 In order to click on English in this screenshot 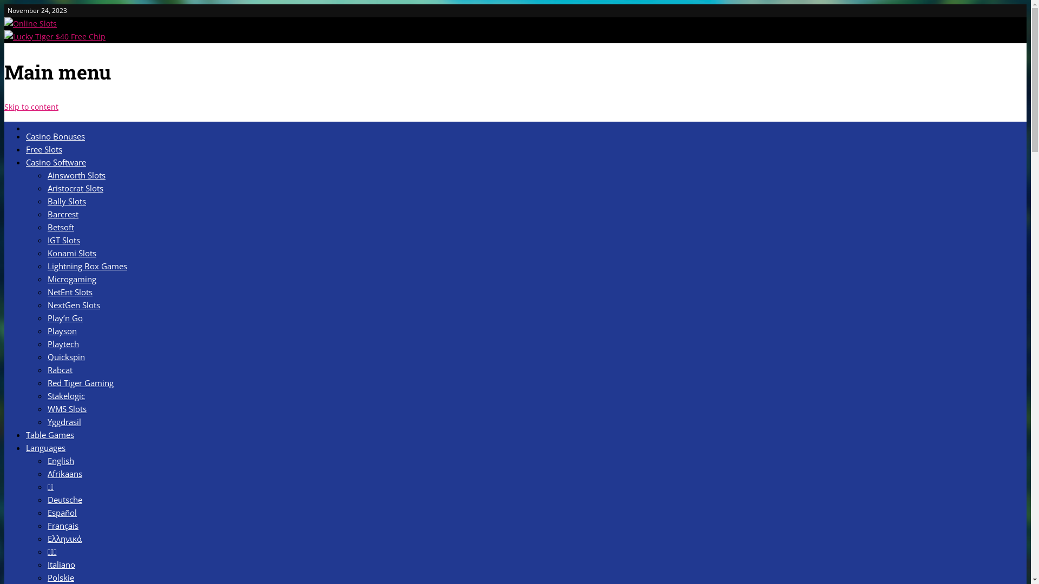, I will do `click(61, 461)`.